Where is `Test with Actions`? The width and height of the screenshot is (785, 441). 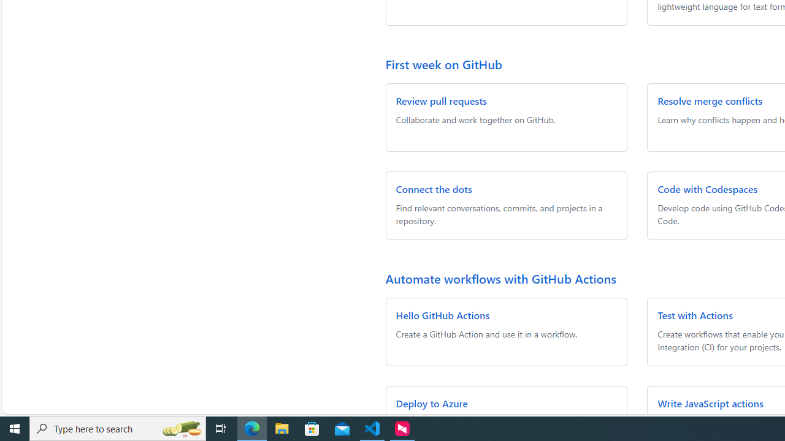 Test with Actions is located at coordinates (695, 315).